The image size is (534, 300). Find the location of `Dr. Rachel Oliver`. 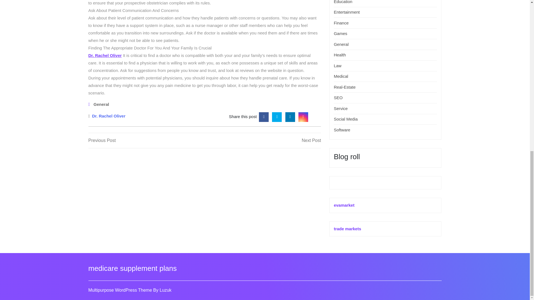

Dr. Rachel Oliver is located at coordinates (108, 116).